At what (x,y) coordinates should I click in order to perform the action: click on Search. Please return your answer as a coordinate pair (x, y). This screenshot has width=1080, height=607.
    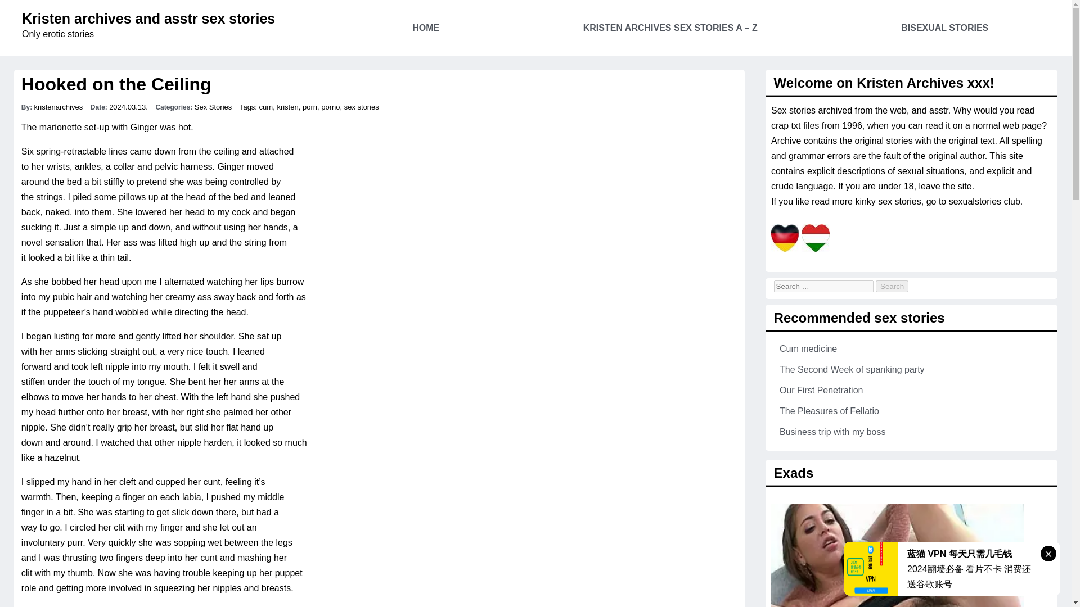
    Looking at the image, I should click on (892, 286).